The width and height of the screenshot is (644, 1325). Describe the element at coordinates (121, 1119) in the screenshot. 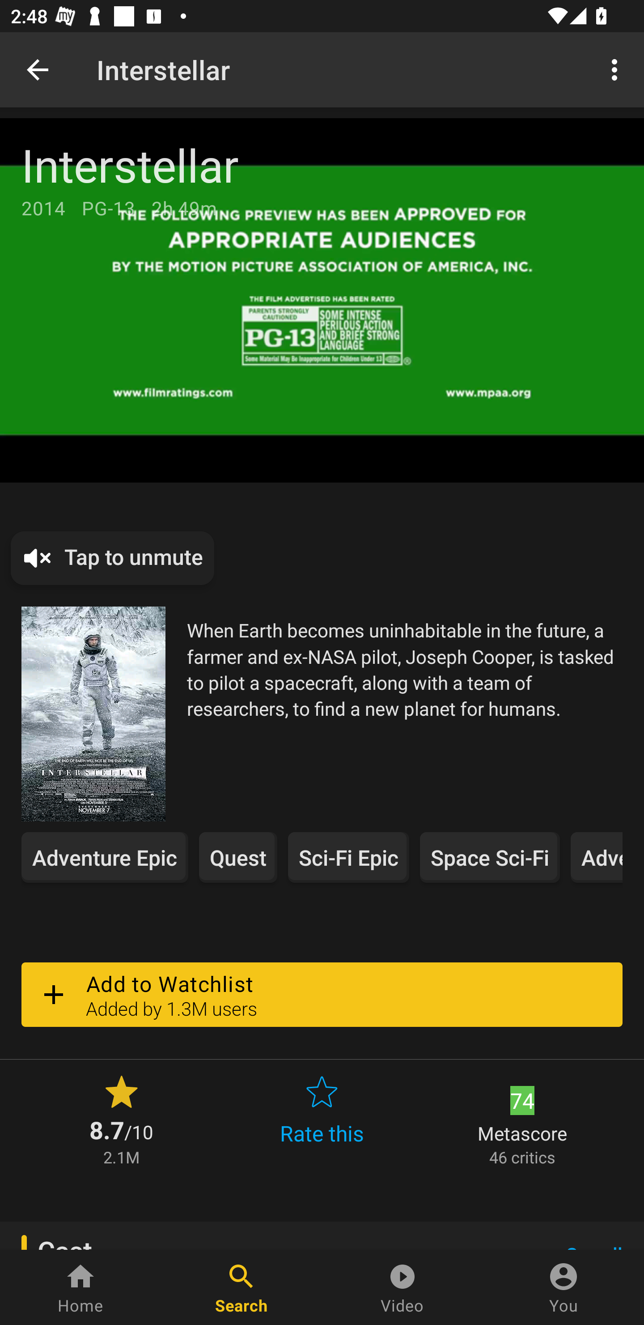

I see `8.7 /10 2.1M` at that location.